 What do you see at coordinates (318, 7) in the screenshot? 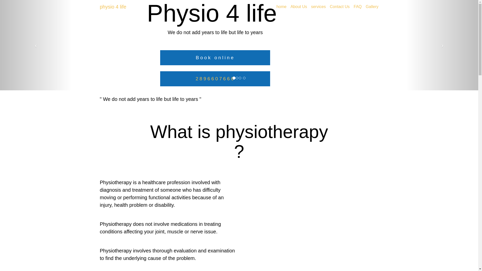
I see `services` at bounding box center [318, 7].